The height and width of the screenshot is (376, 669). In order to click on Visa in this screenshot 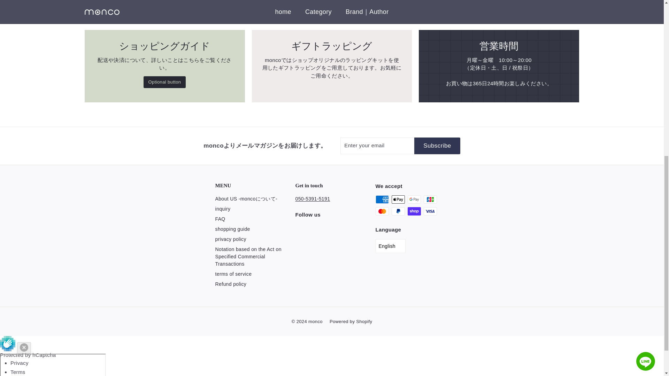, I will do `click(430, 211)`.